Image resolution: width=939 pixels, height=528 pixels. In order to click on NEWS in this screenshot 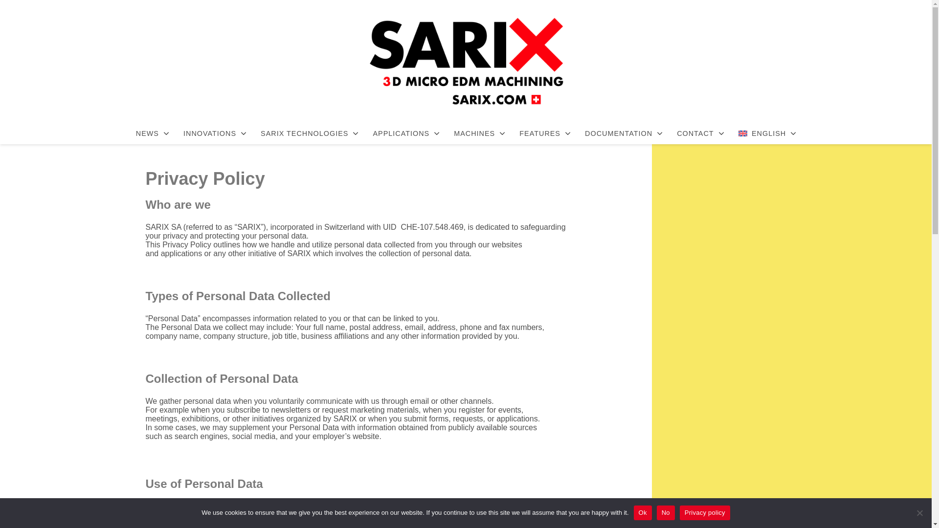, I will do `click(153, 133)`.